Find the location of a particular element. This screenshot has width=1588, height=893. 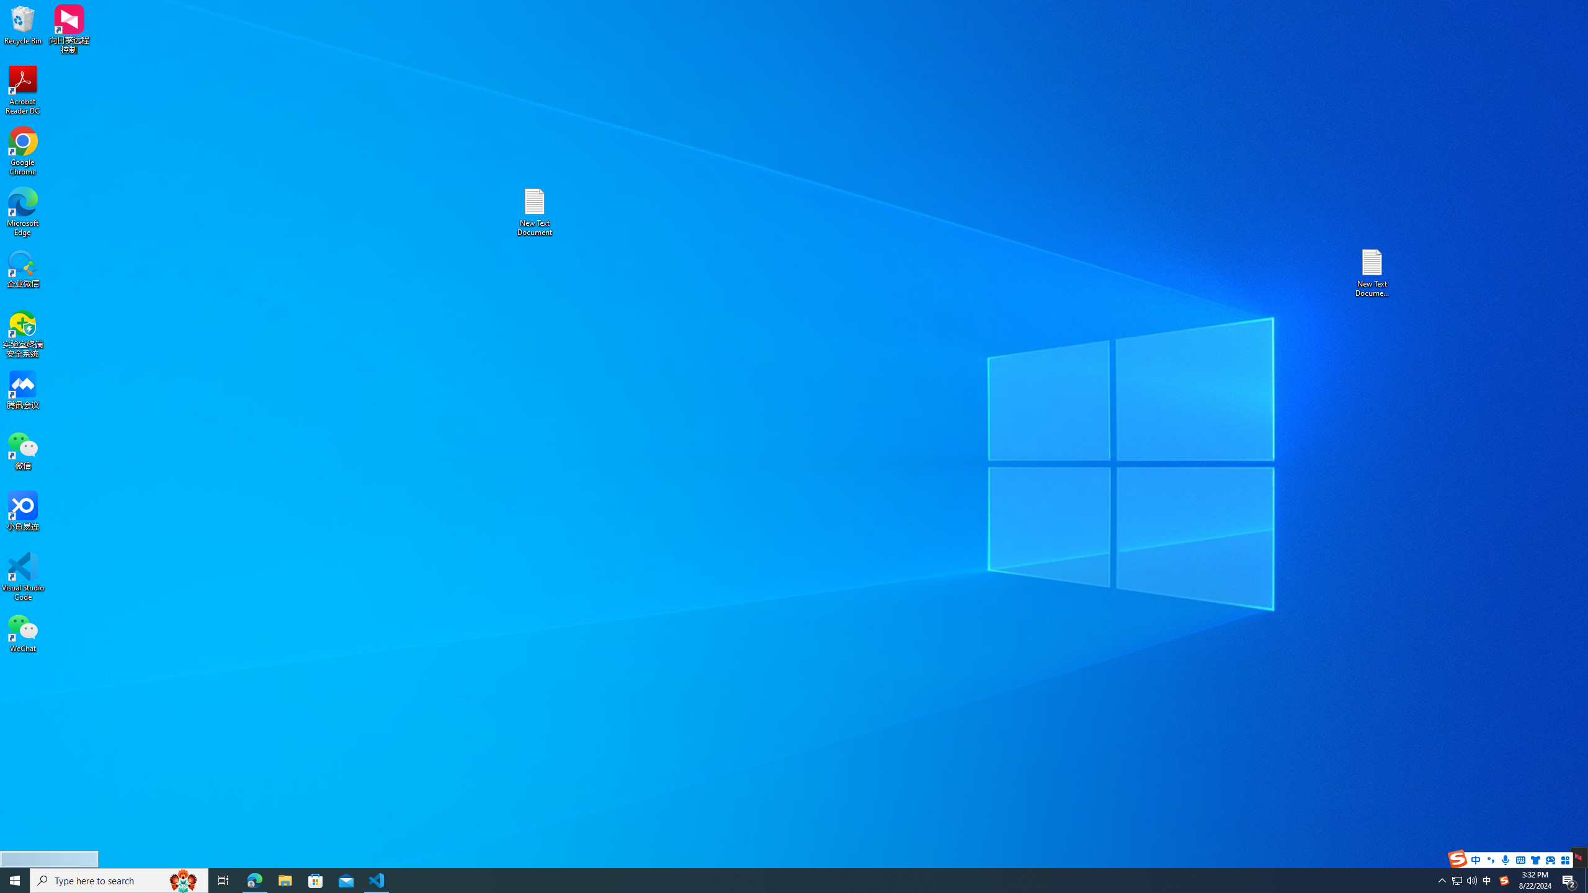

New Text Document (2) is located at coordinates (1373, 273).